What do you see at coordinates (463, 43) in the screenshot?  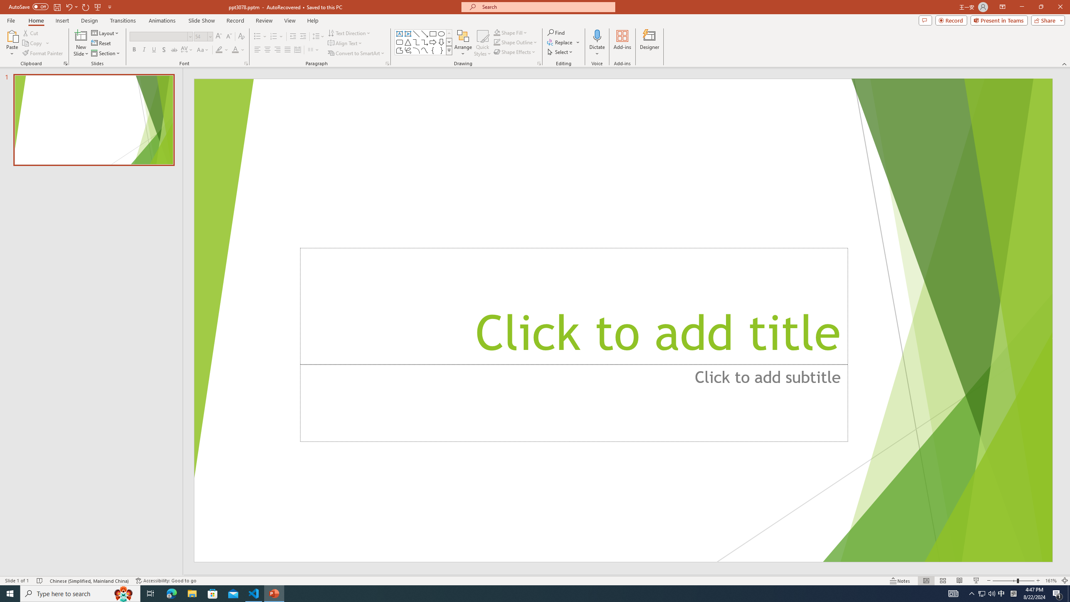 I see `Arrange` at bounding box center [463, 43].